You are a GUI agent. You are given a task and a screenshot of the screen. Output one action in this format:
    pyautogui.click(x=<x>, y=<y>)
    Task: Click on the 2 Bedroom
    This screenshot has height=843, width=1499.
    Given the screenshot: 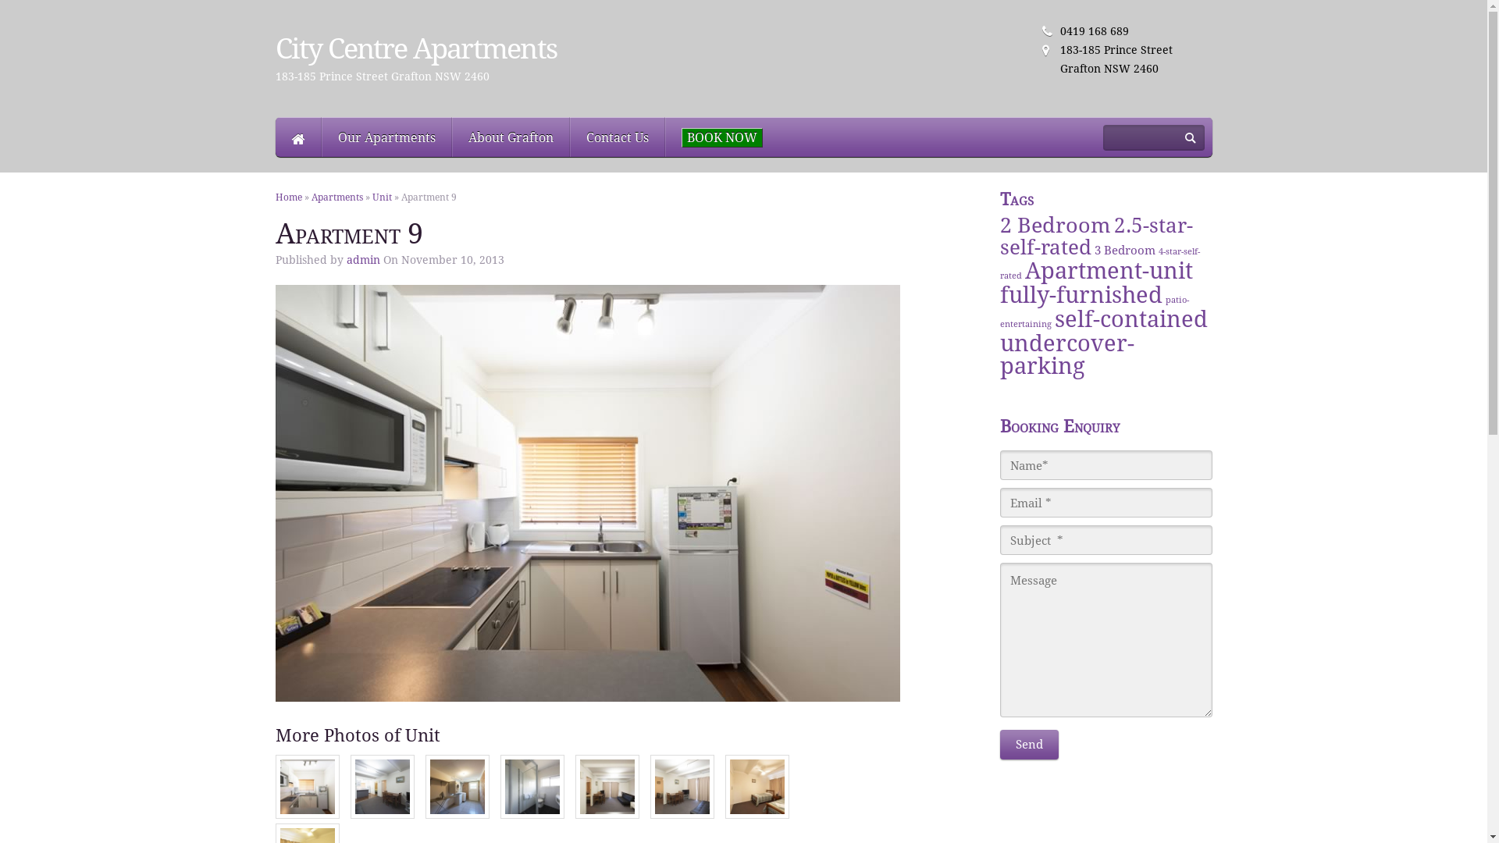 What is the action you would take?
    pyautogui.click(x=1056, y=226)
    